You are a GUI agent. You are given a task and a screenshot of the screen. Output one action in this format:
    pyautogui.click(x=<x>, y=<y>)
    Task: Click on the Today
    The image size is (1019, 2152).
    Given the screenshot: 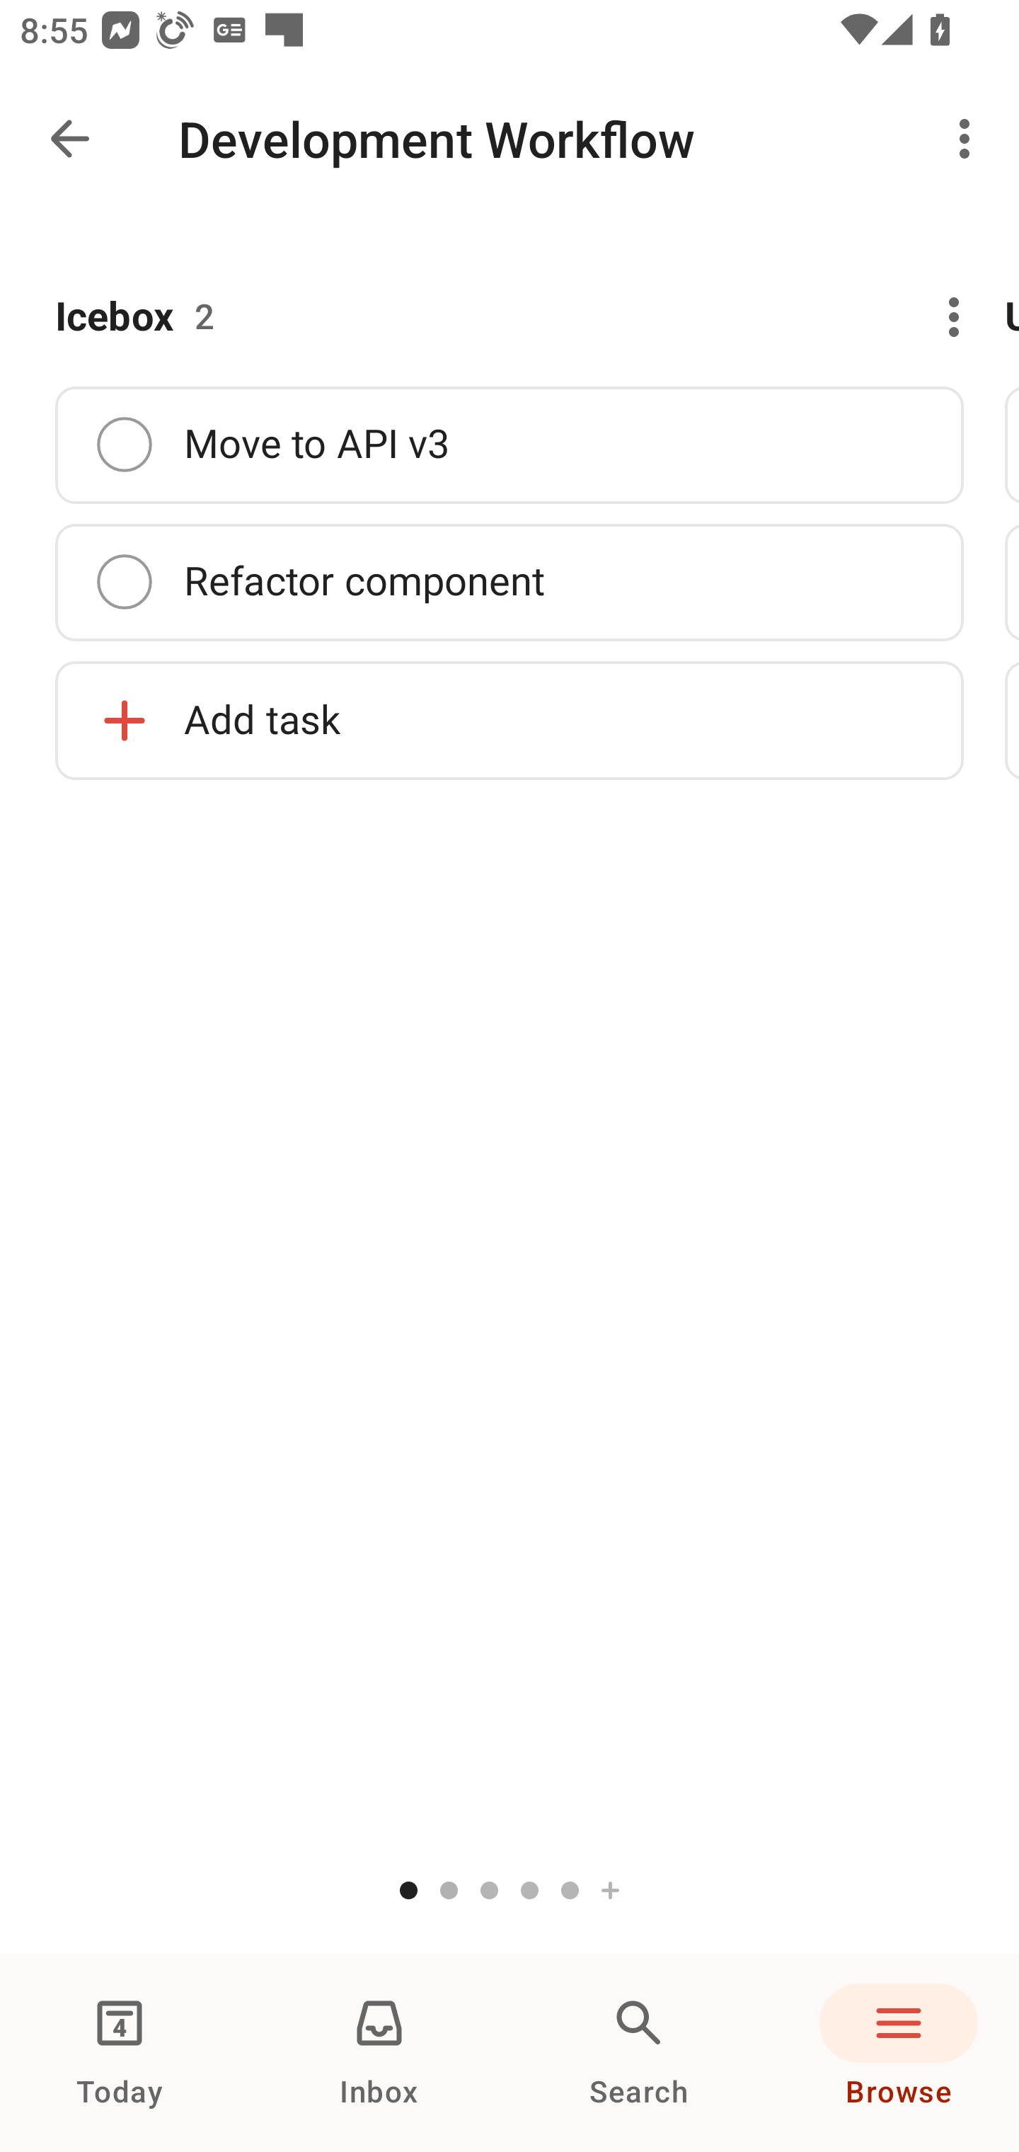 What is the action you would take?
    pyautogui.click(x=120, y=2053)
    